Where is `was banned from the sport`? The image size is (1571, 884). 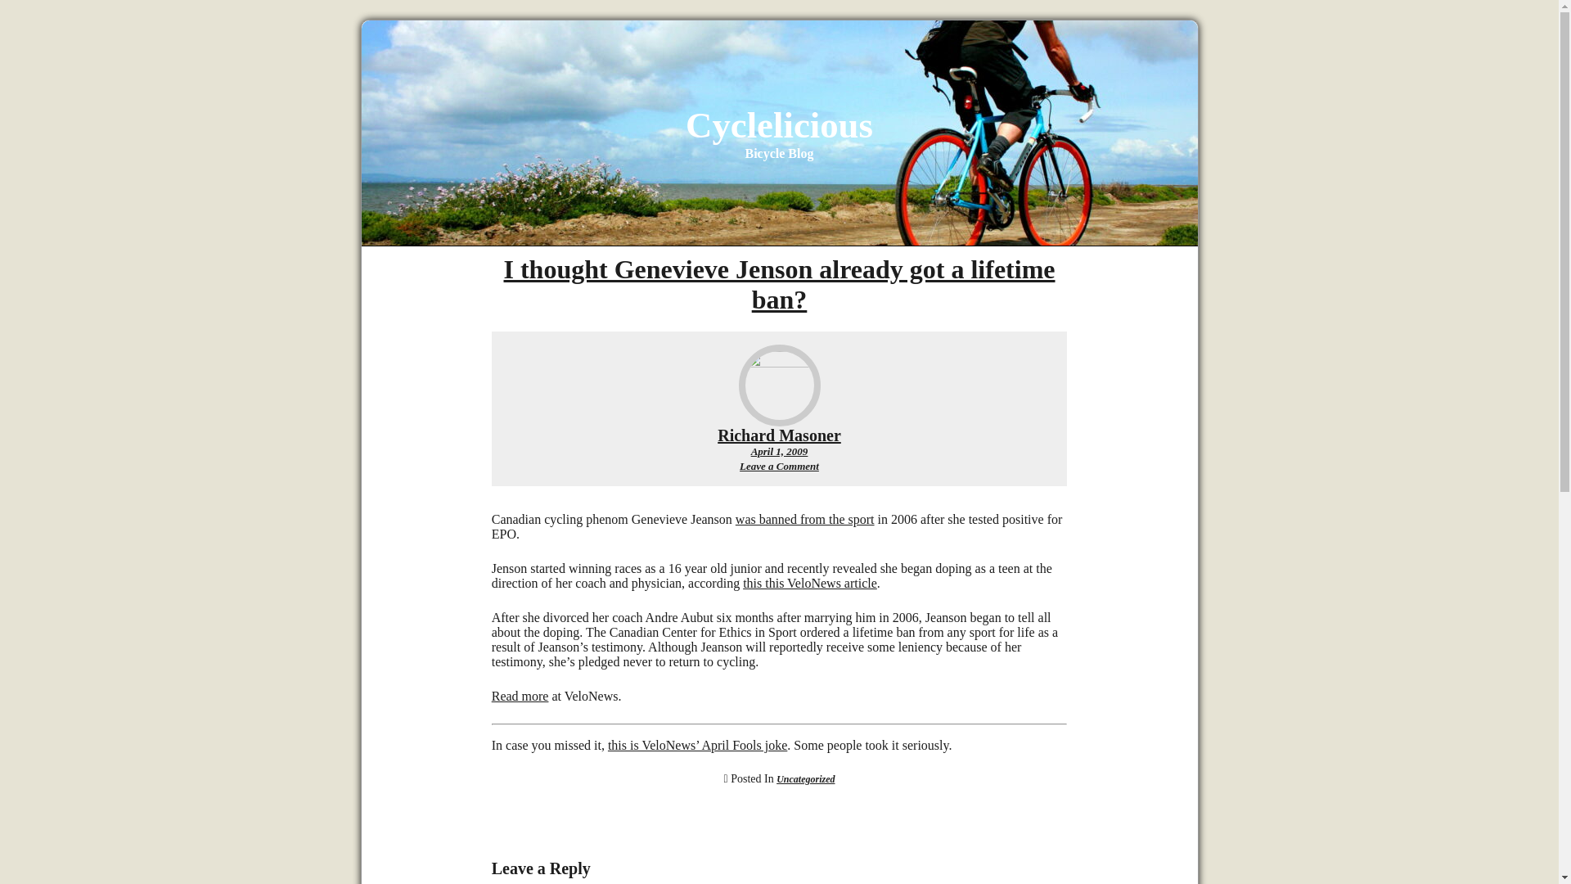 was banned from the sport is located at coordinates (805, 519).